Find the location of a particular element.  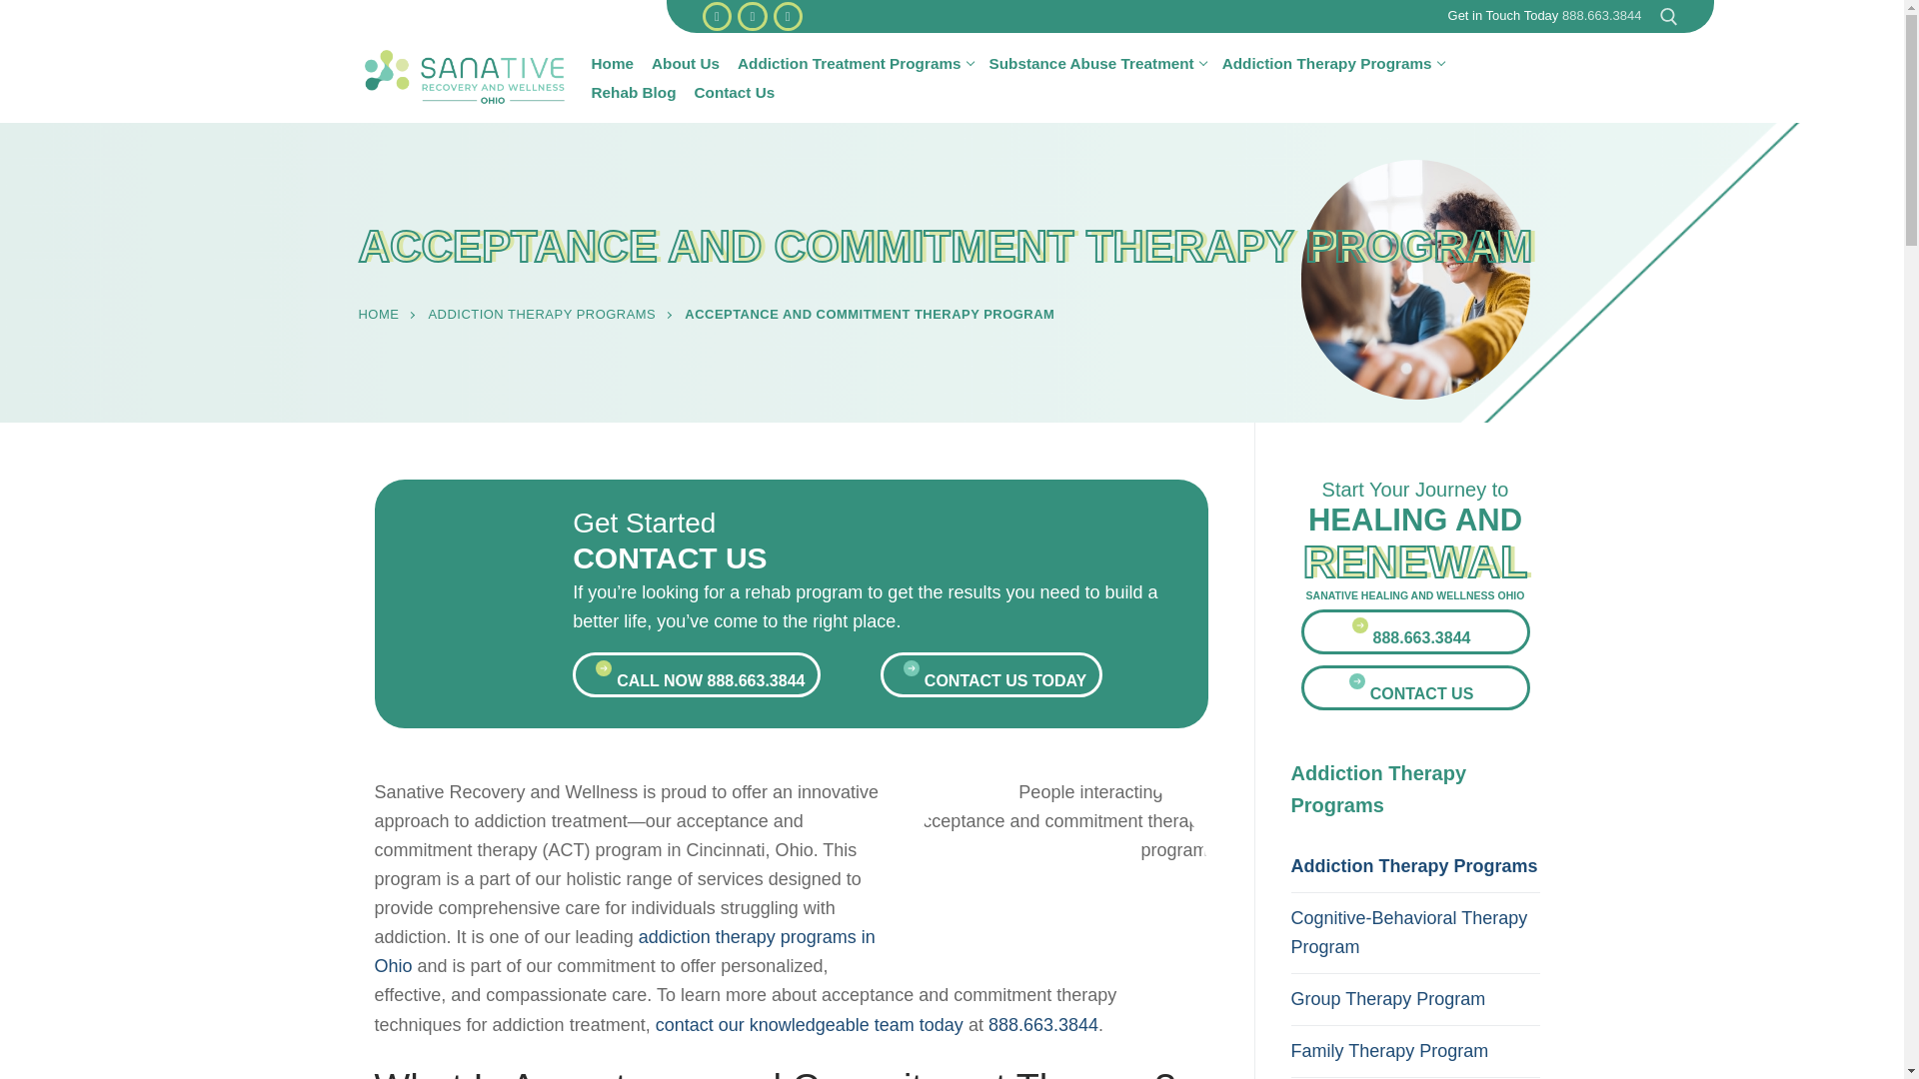

Facebook is located at coordinates (613, 62).